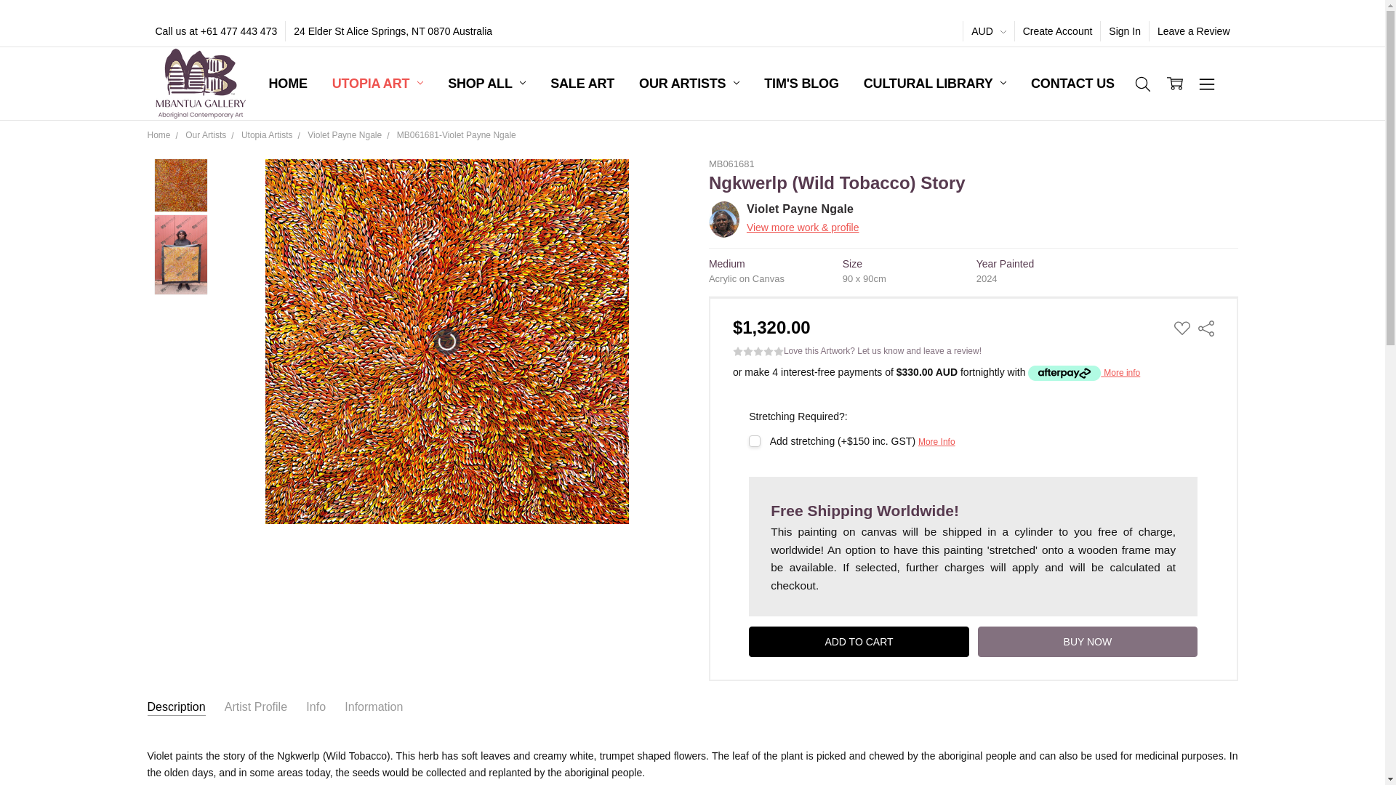 The width and height of the screenshot is (1396, 785). I want to click on Leave a Review, so click(1194, 31).